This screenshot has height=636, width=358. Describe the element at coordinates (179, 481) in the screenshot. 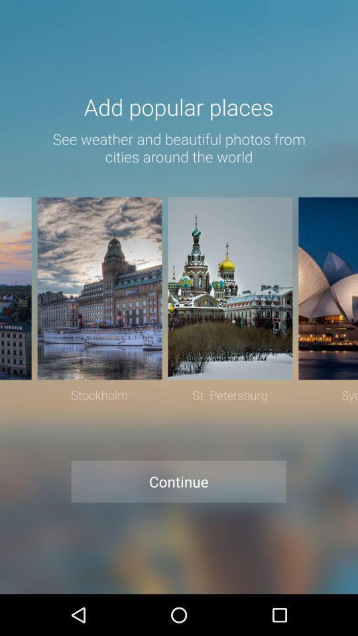

I see `tap the continue item` at that location.